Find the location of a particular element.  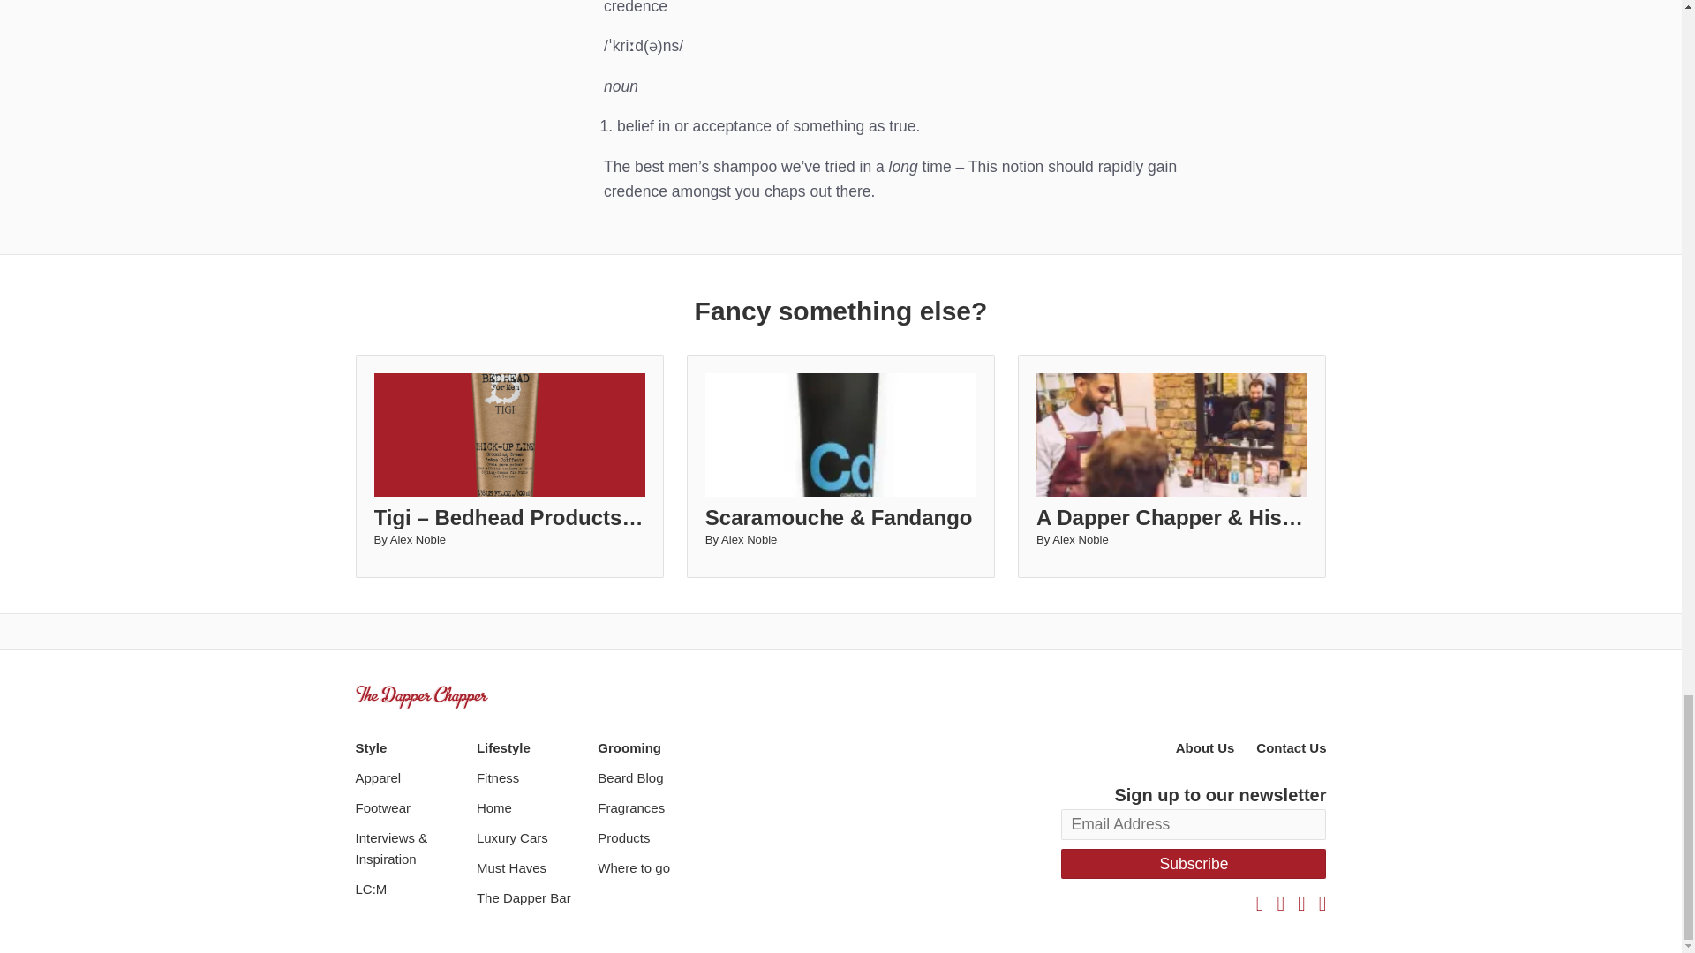

Luxury Cars is located at coordinates (531, 838).